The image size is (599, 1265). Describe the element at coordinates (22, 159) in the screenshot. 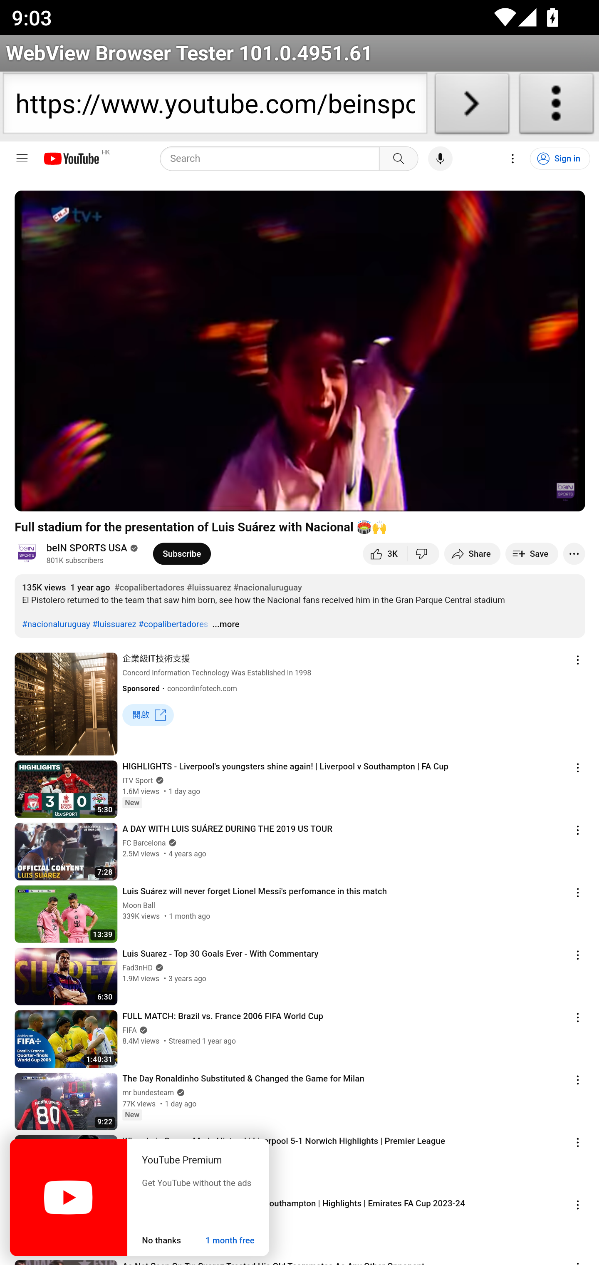

I see `Guide` at that location.